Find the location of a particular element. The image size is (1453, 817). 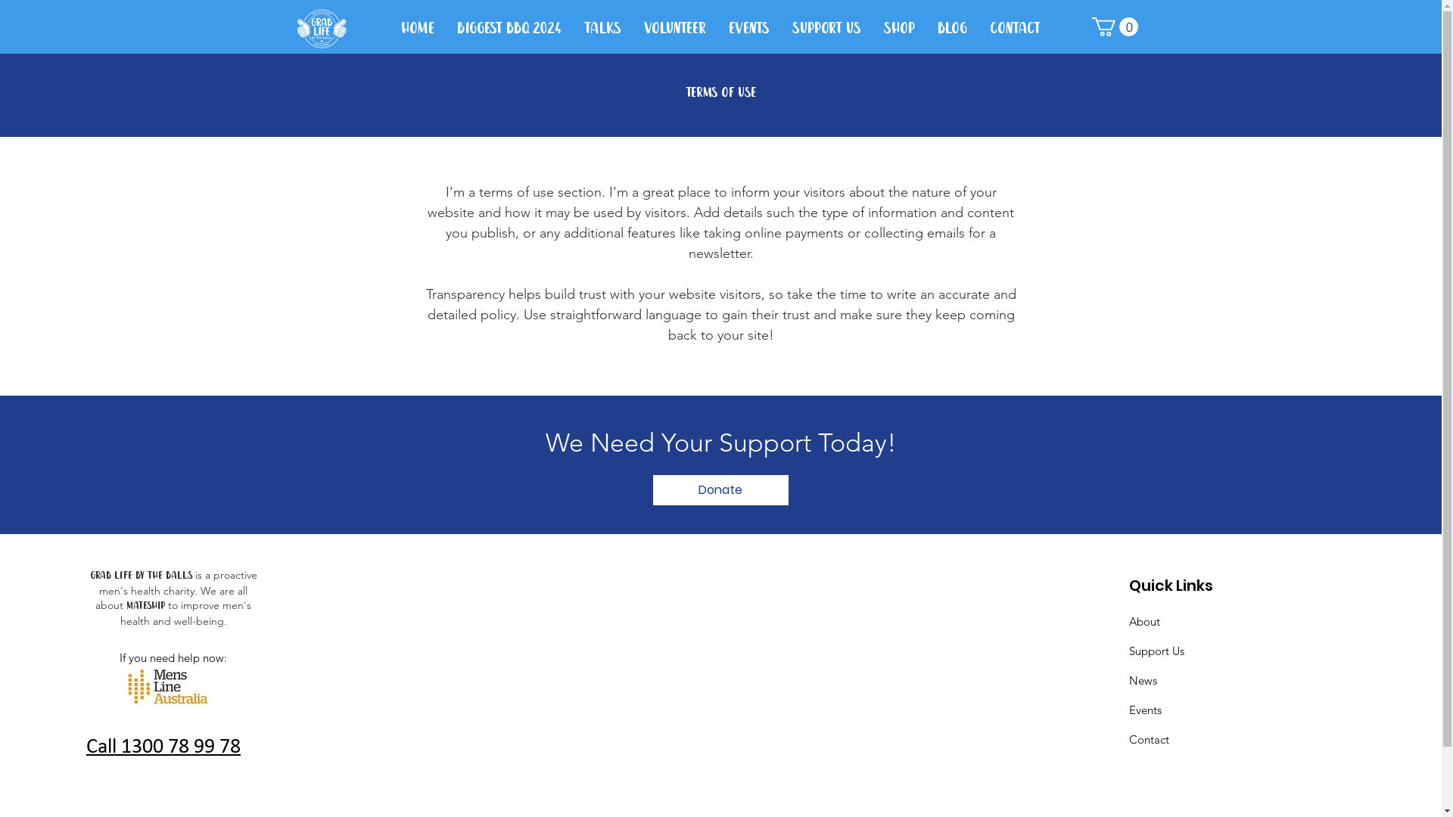

0 is located at coordinates (1114, 27).